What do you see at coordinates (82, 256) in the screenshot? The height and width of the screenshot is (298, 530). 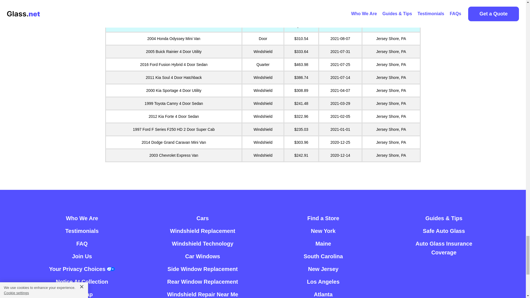 I see `Join Us` at bounding box center [82, 256].